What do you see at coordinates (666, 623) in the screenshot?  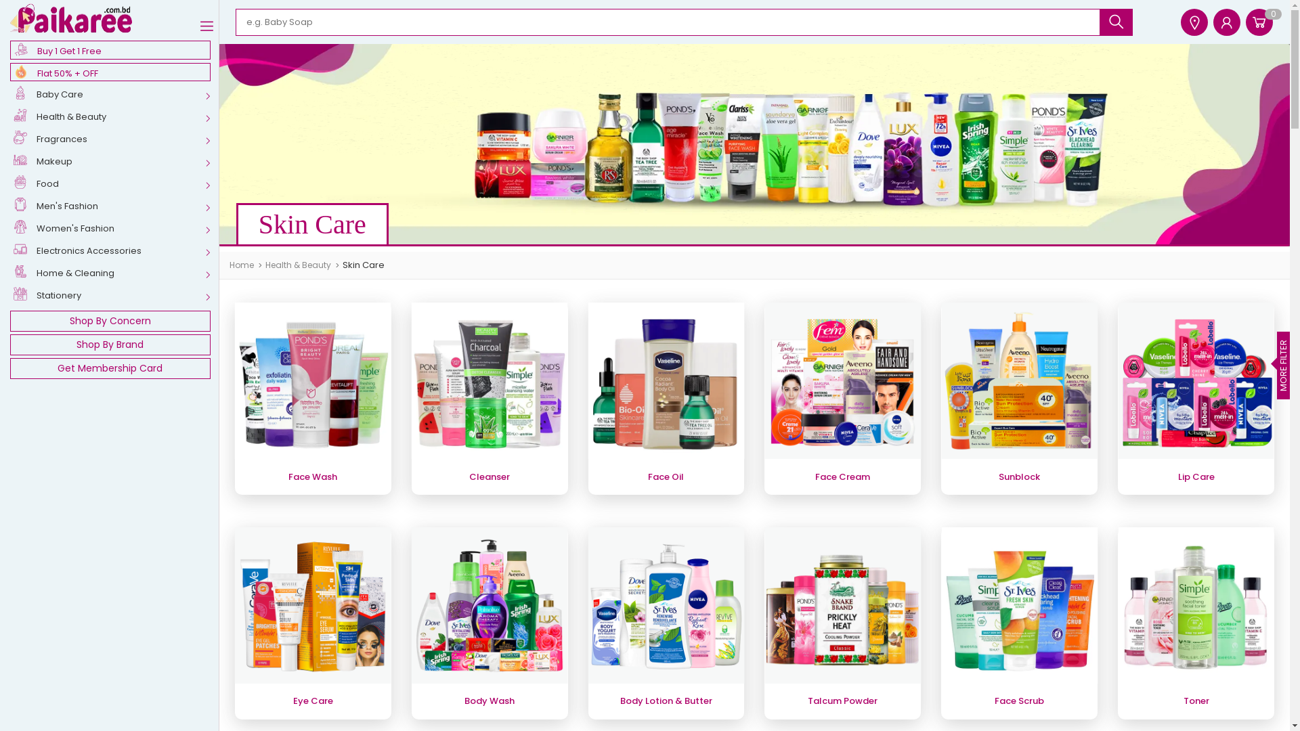 I see `Body Lotion & Butter` at bounding box center [666, 623].